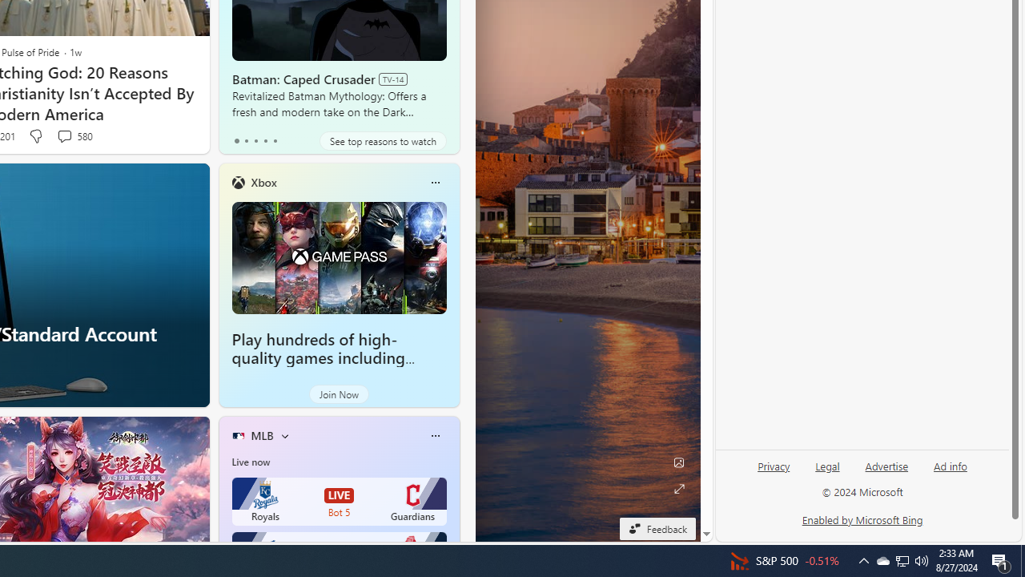  I want to click on View comments 580 Comment, so click(64, 136).